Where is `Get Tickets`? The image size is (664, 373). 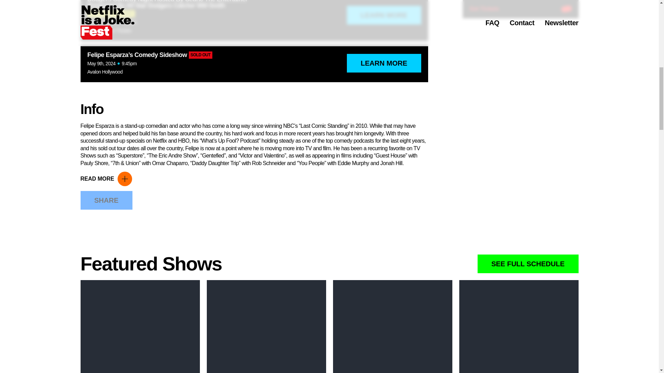 Get Tickets is located at coordinates (520, 3).